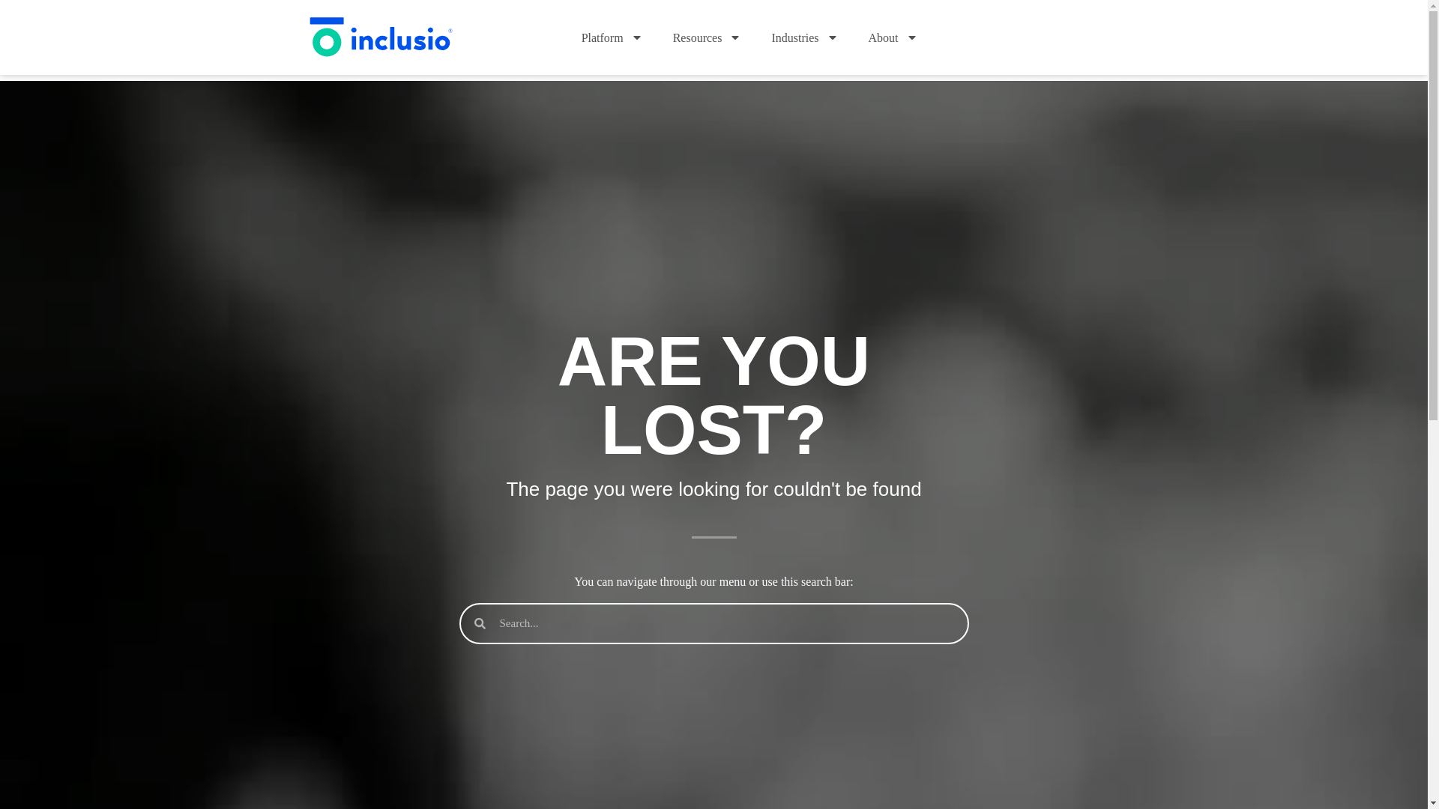 Image resolution: width=1439 pixels, height=809 pixels. I want to click on Platform, so click(612, 37).